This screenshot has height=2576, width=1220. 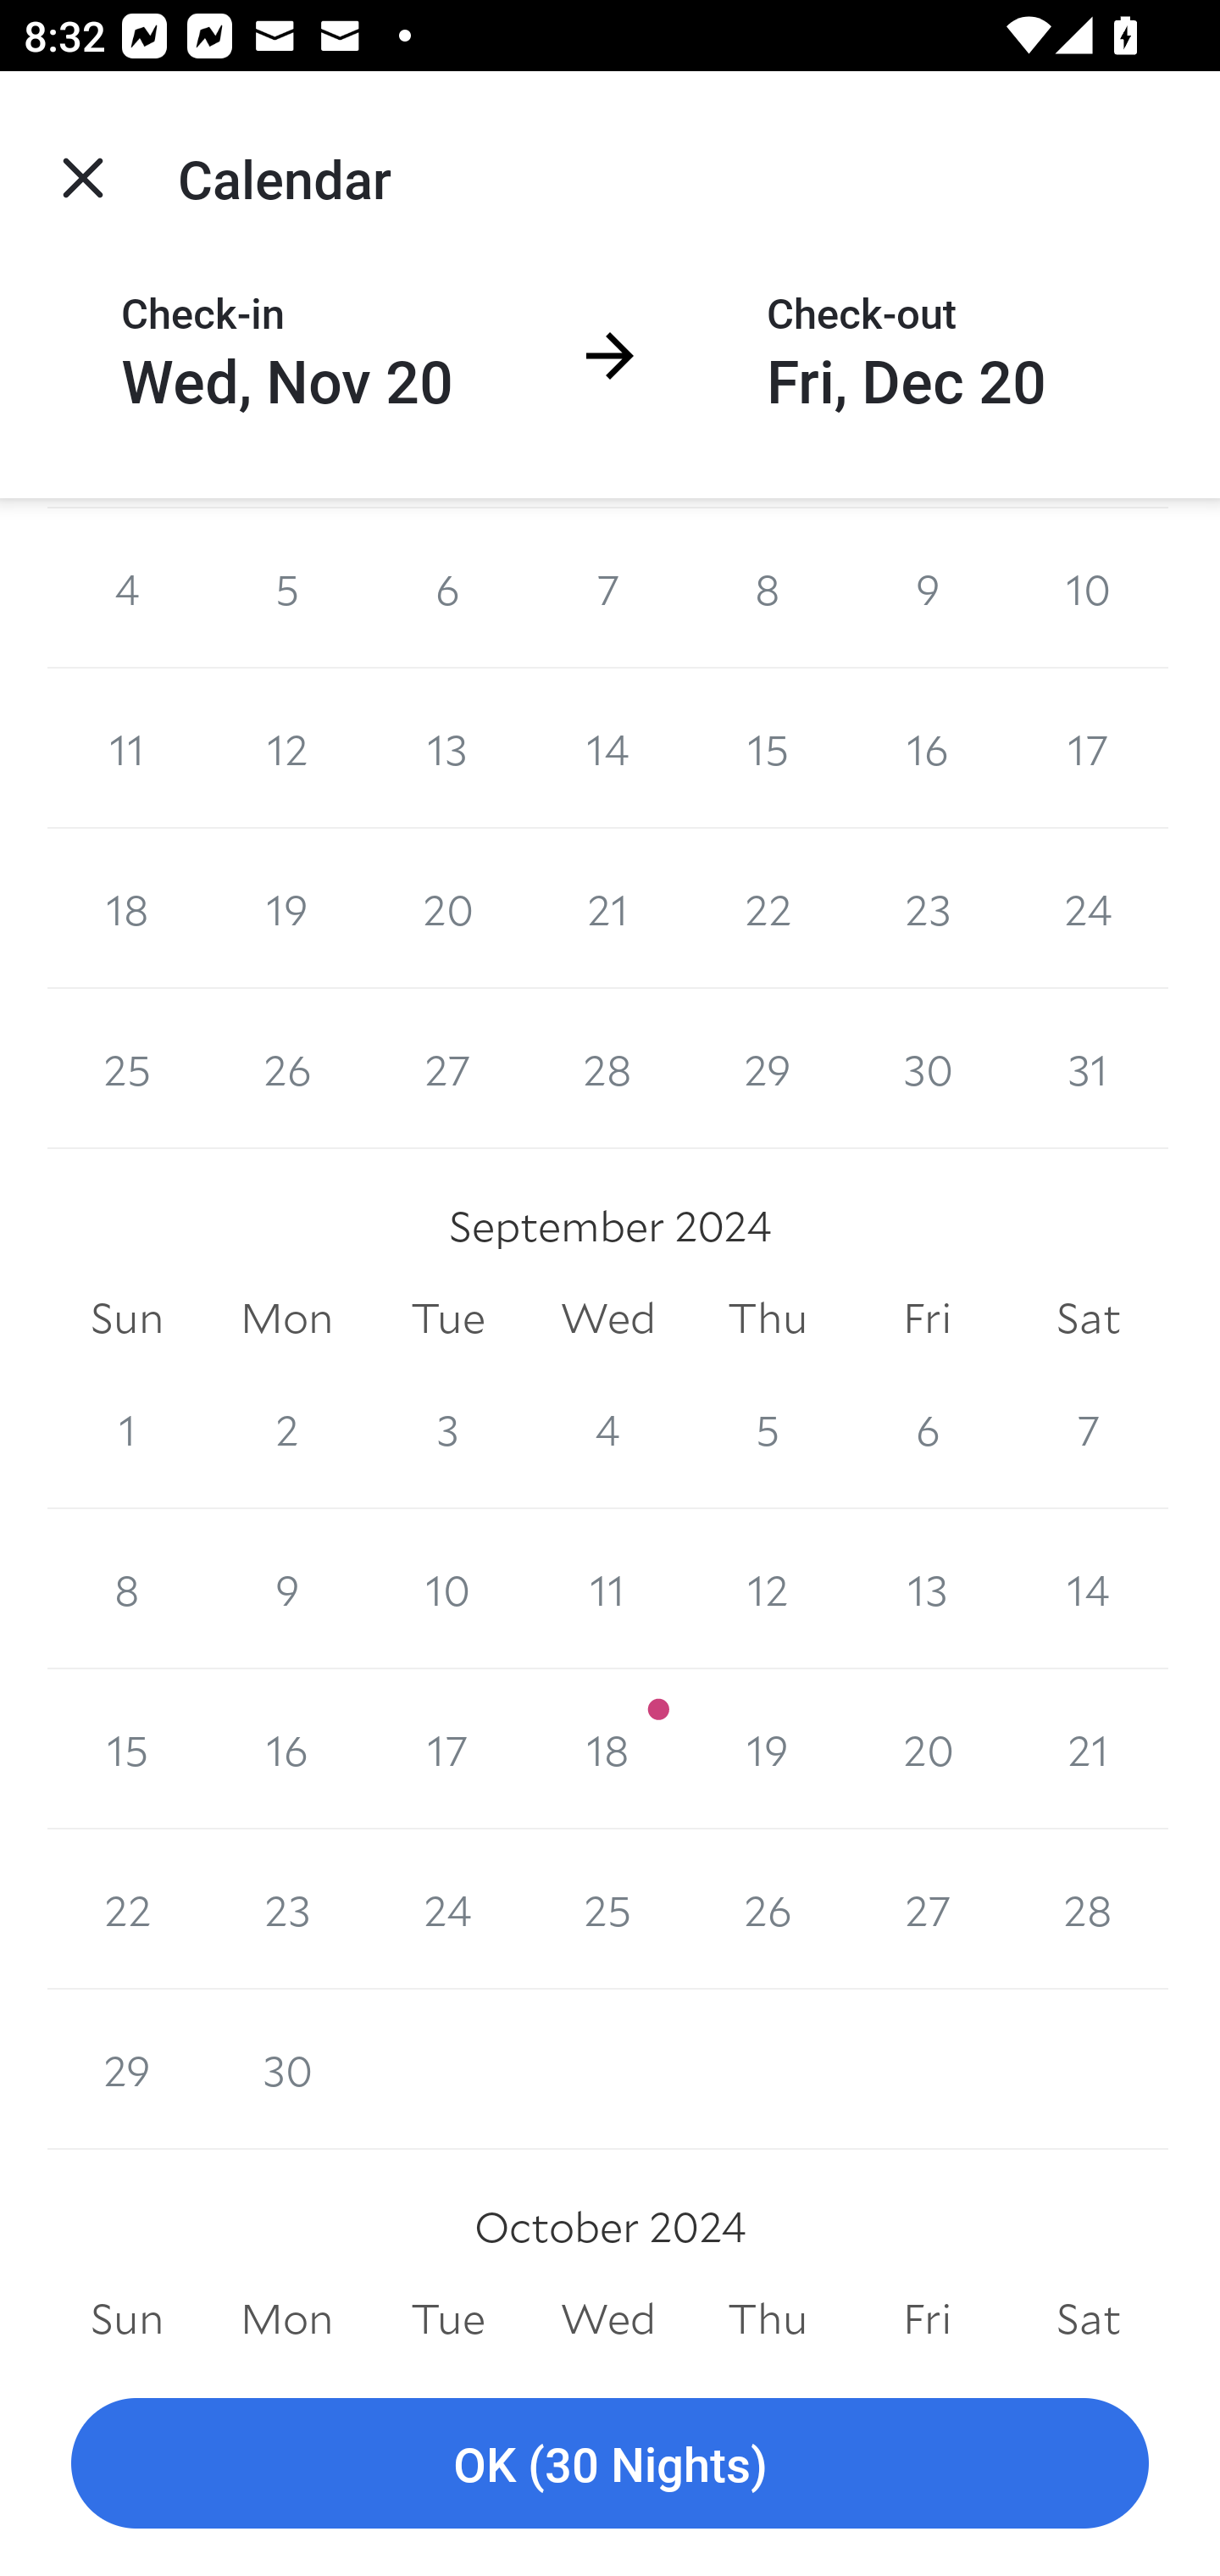 I want to click on Sun, so click(x=127, y=1319).